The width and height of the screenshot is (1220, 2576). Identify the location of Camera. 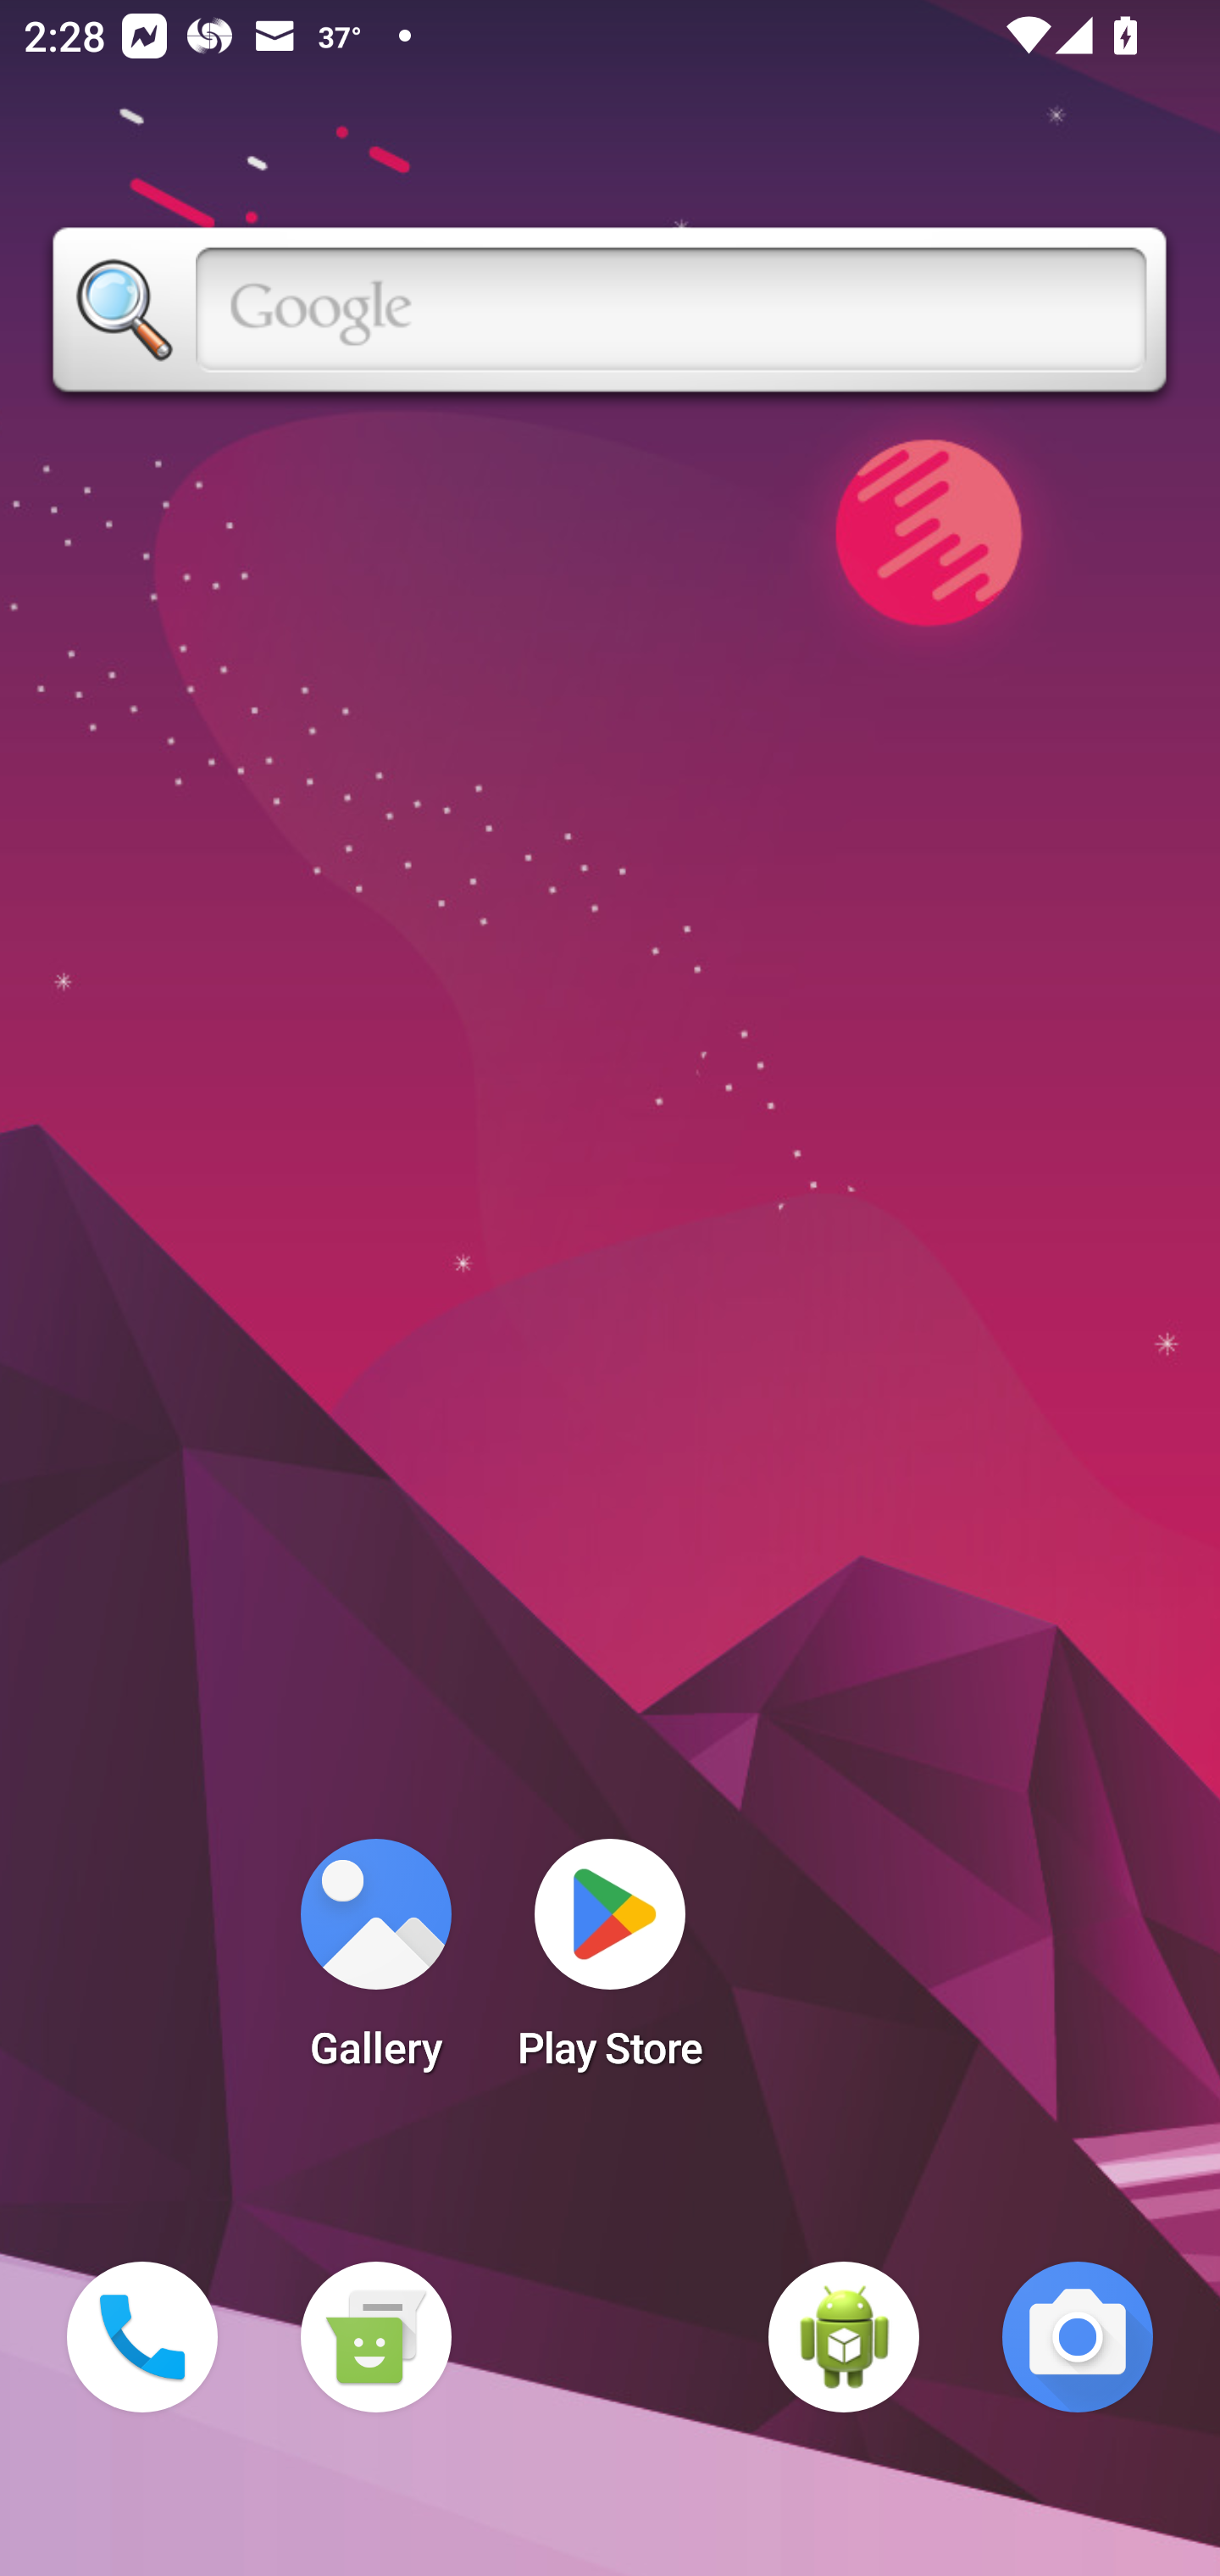
(1078, 2337).